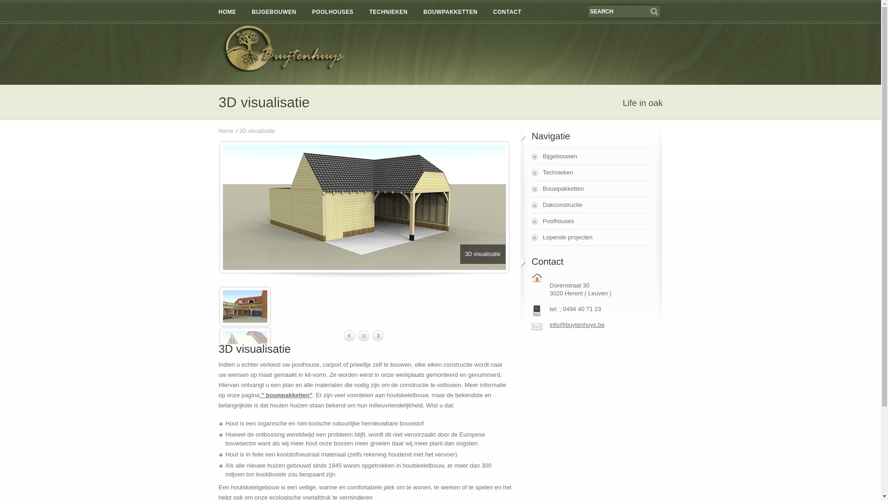  What do you see at coordinates (598, 156) in the screenshot?
I see `Bijgebouwen` at bounding box center [598, 156].